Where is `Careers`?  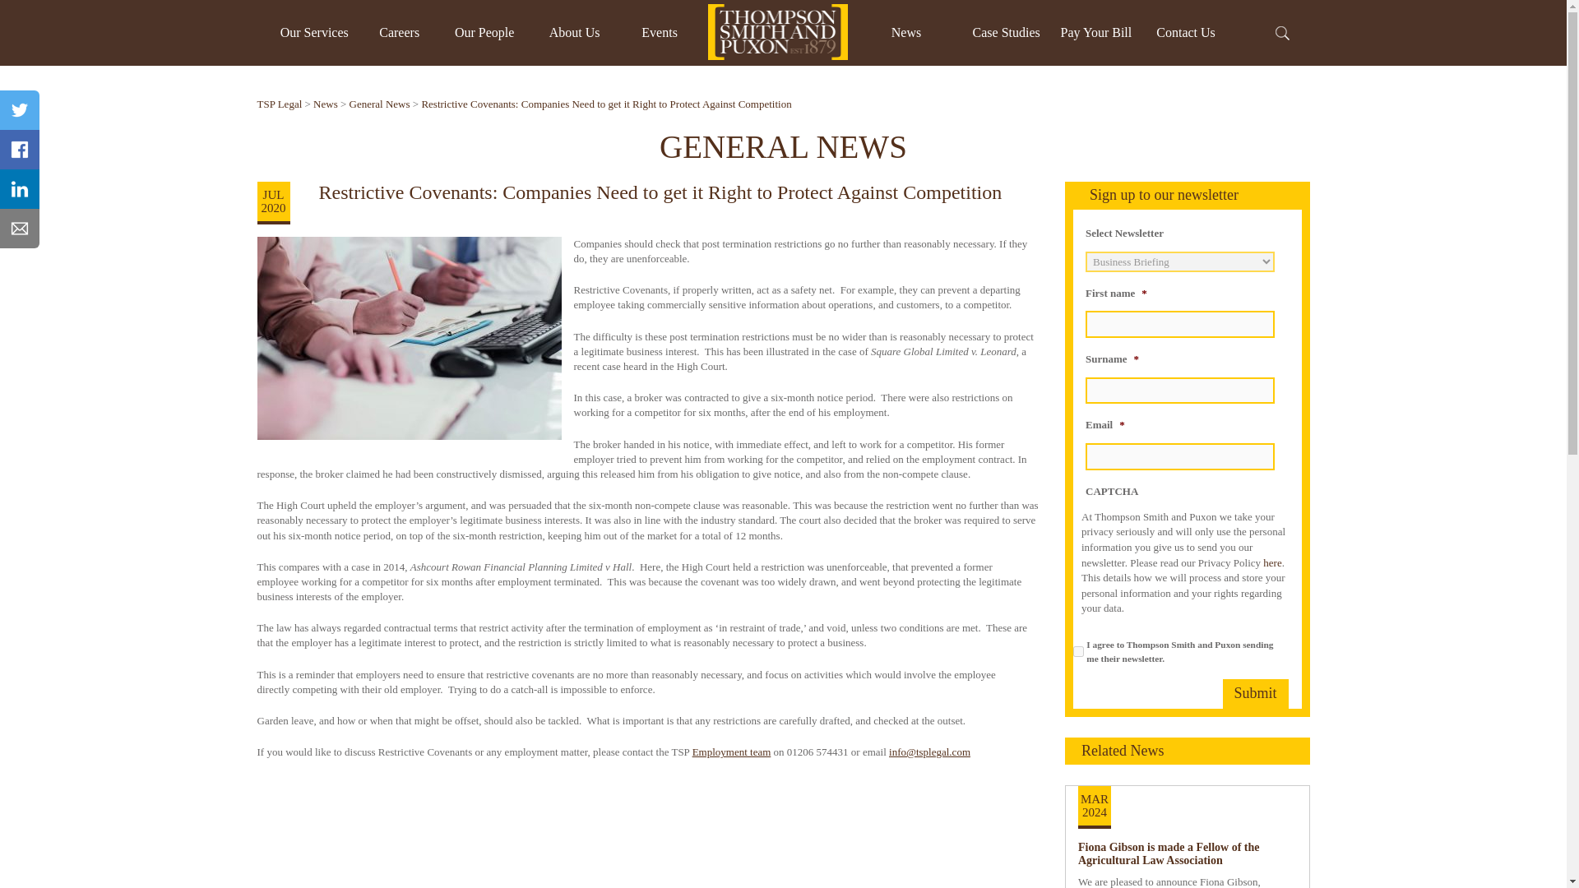 Careers is located at coordinates (399, 33).